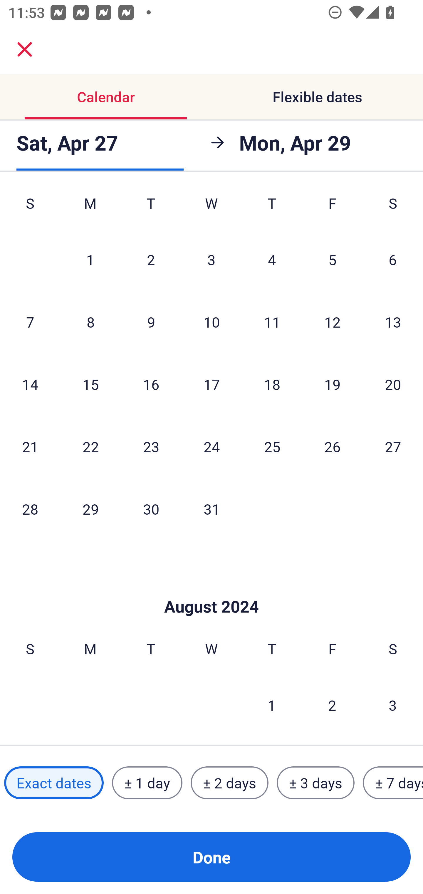 Image resolution: width=423 pixels, height=894 pixels. What do you see at coordinates (272, 322) in the screenshot?
I see `11 Thursday, July 11, 2024` at bounding box center [272, 322].